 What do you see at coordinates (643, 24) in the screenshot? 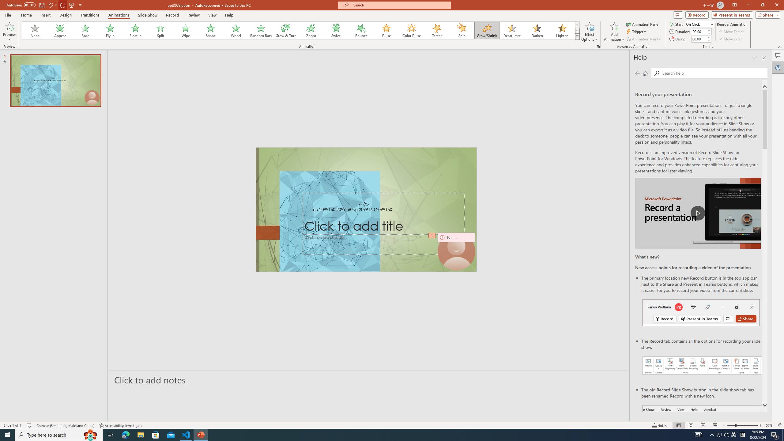
I see `Animation Pane` at bounding box center [643, 24].